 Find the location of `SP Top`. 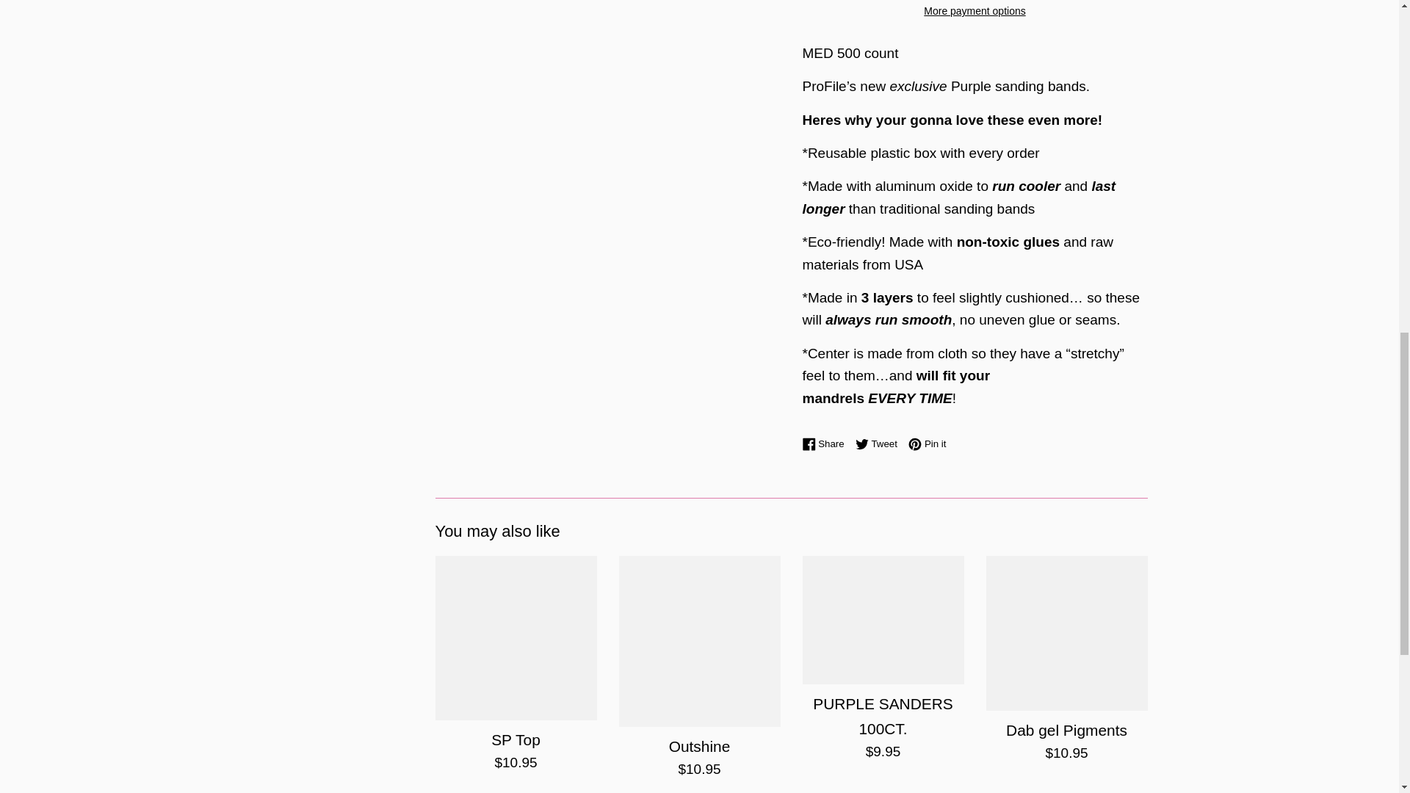

SP Top is located at coordinates (516, 739).